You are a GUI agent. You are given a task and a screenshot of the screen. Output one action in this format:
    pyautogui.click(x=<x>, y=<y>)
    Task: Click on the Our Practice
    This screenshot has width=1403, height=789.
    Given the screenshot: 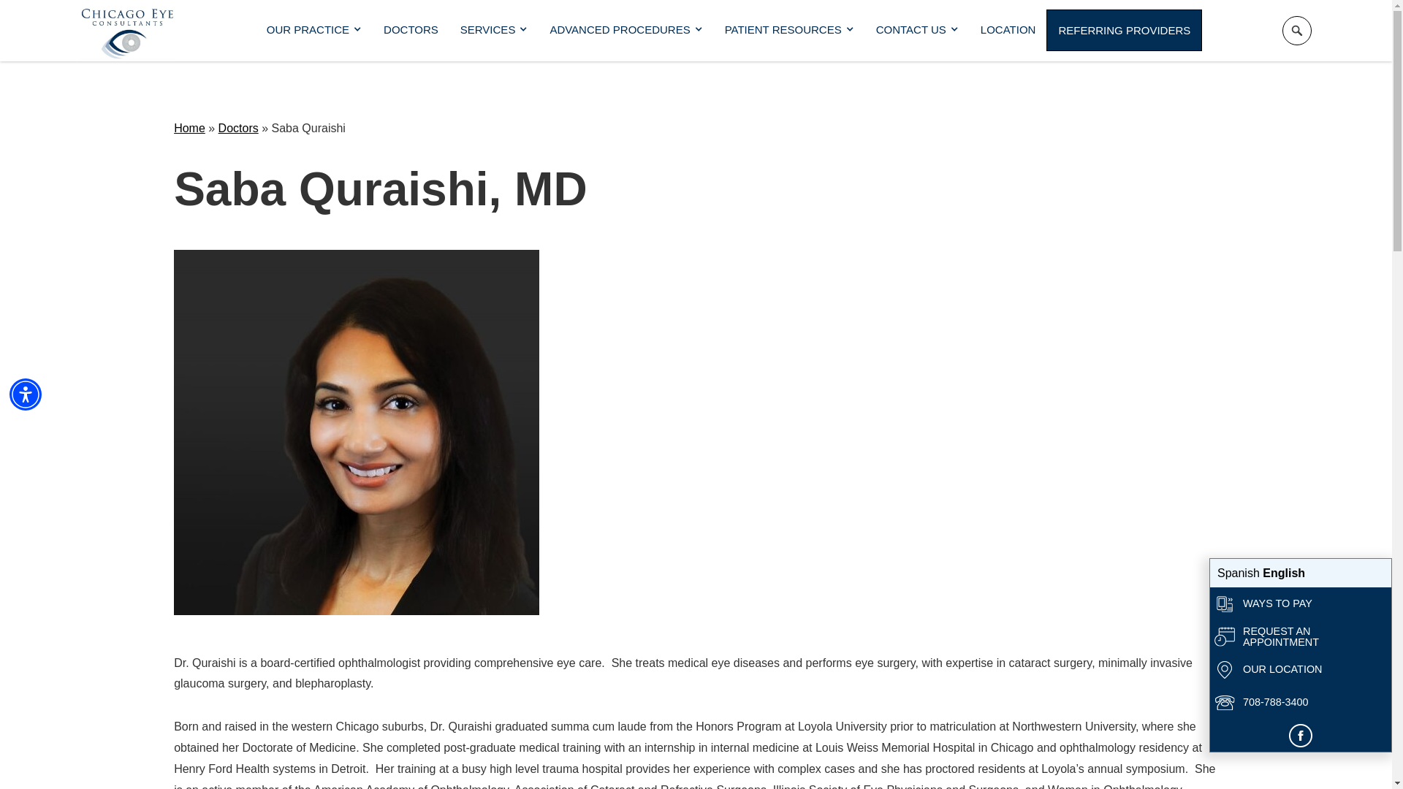 What is the action you would take?
    pyautogui.click(x=314, y=29)
    